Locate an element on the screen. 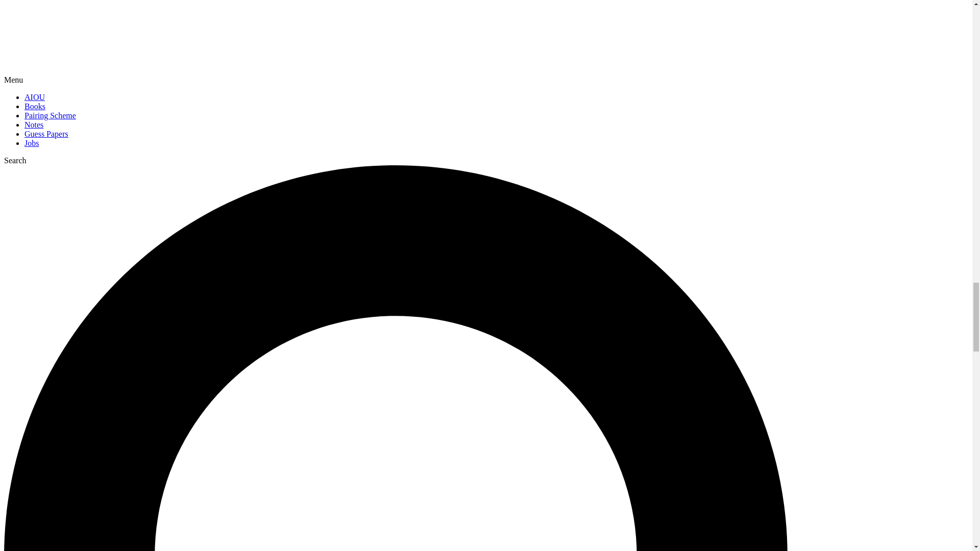  Guess Papers is located at coordinates (46, 134).